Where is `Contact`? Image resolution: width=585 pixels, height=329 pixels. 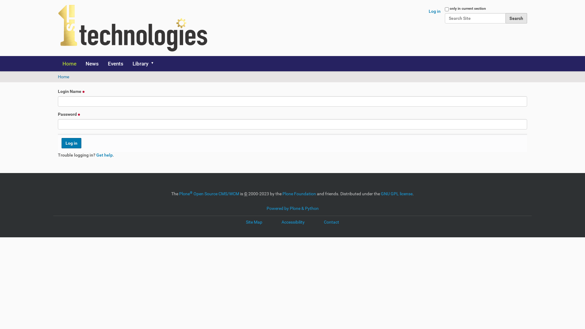
Contact is located at coordinates (331, 222).